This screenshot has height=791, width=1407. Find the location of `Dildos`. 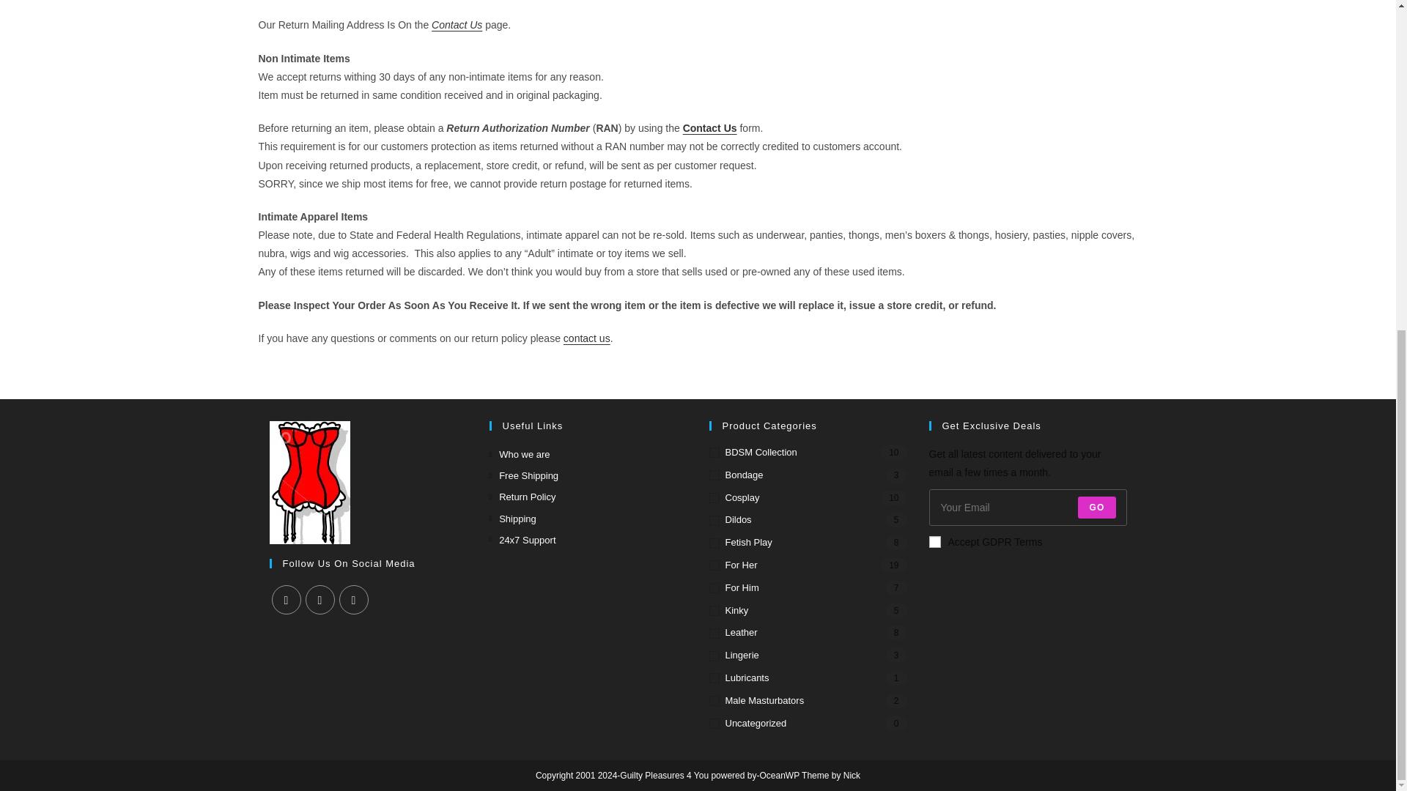

Dildos is located at coordinates (808, 520).